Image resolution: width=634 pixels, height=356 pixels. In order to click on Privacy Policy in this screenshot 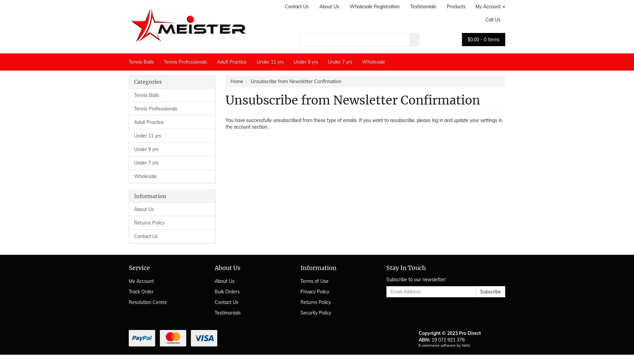, I will do `click(336, 292)`.